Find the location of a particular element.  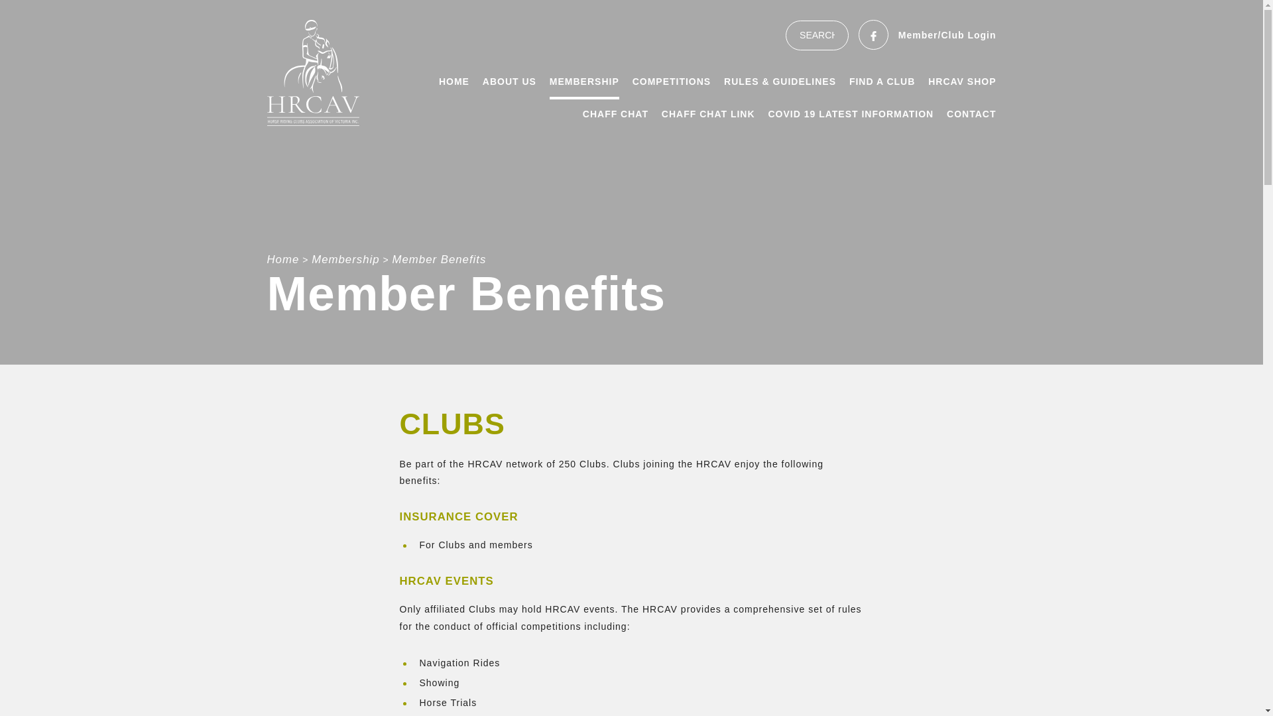

Membership is located at coordinates (345, 260).